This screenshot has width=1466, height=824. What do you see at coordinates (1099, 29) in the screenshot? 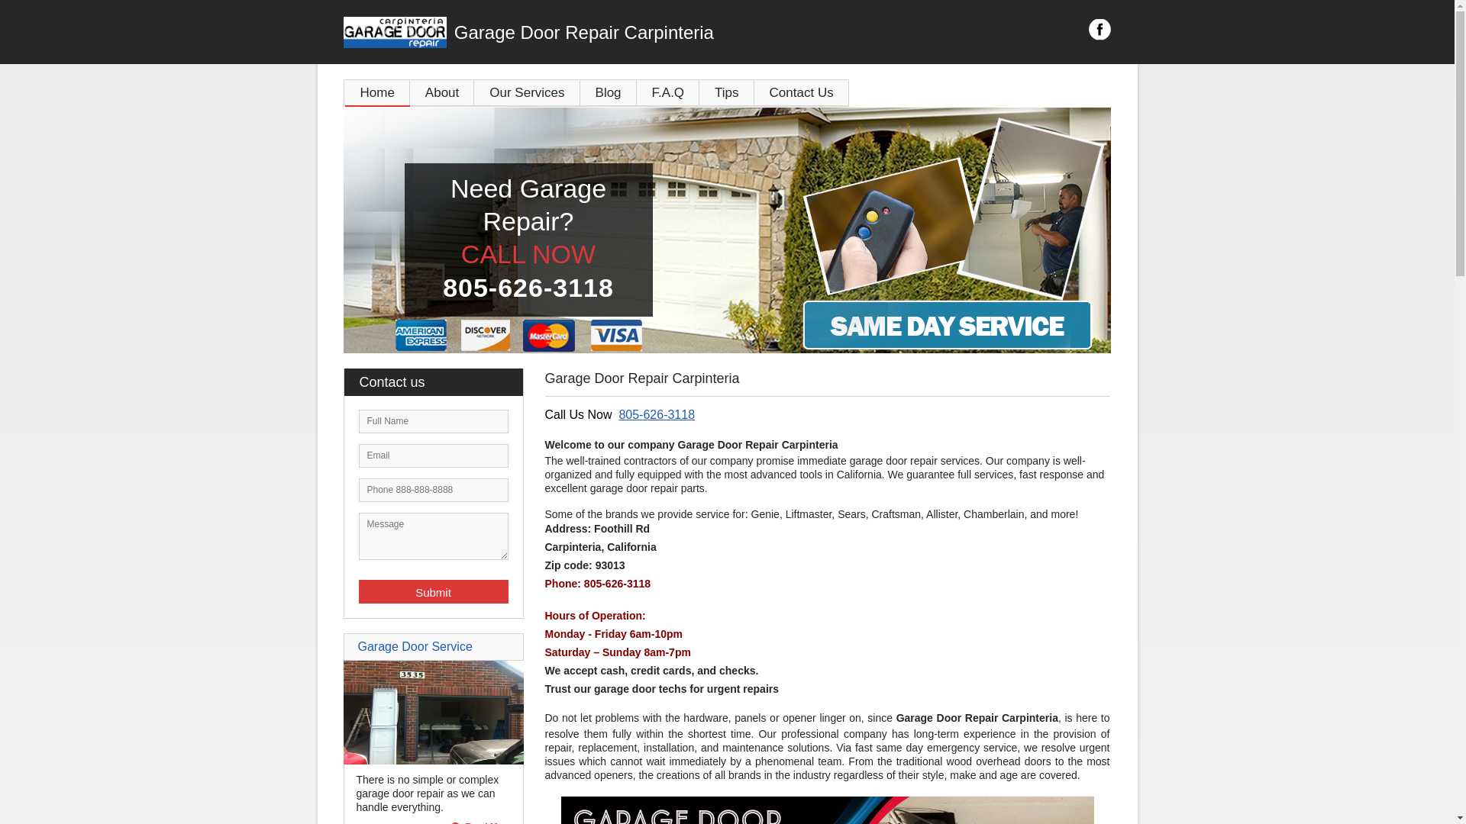
I see `Facebook` at bounding box center [1099, 29].